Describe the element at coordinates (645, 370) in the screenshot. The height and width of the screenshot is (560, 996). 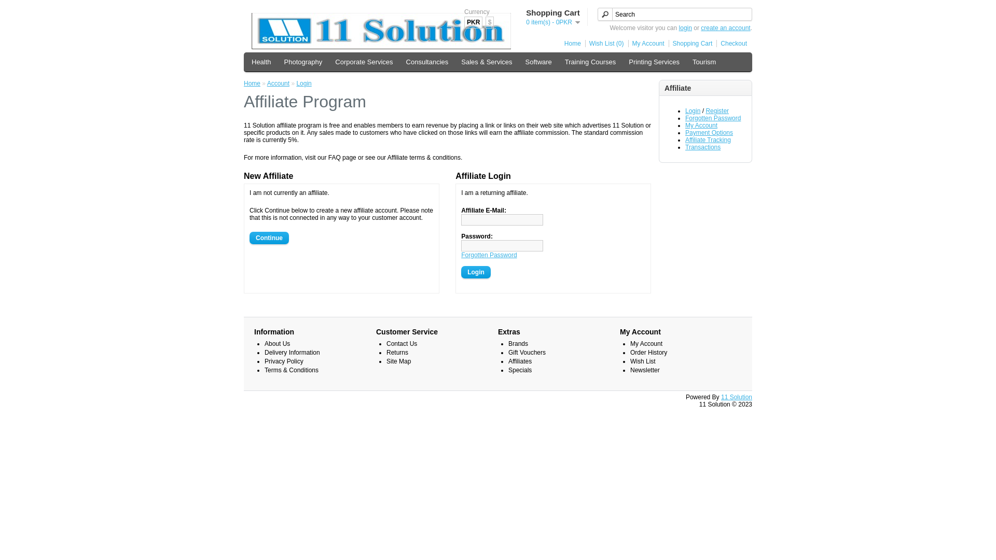
I see `Newsletter` at that location.